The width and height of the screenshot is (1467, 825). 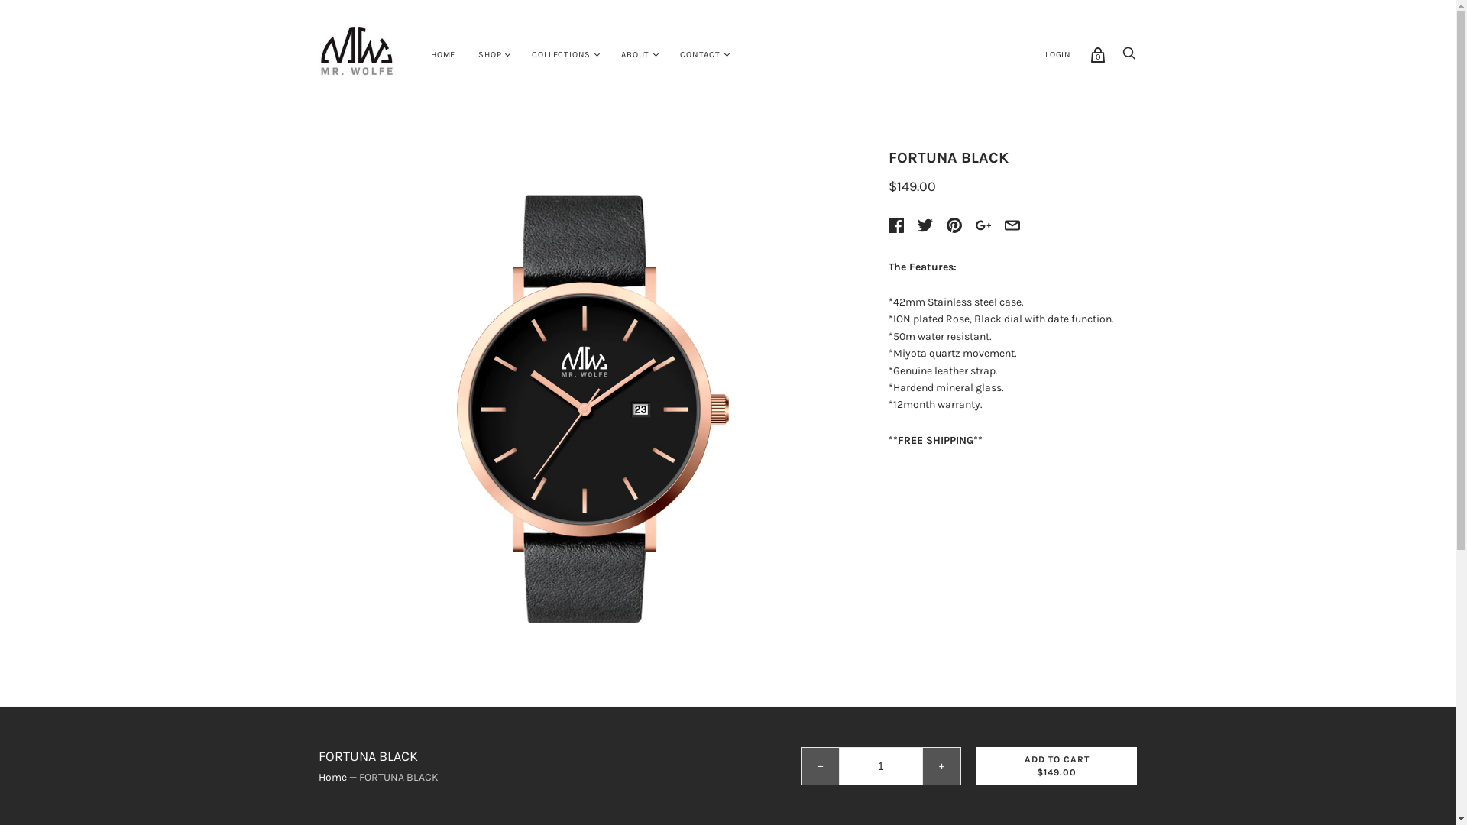 What do you see at coordinates (561, 55) in the screenshot?
I see `COLLECTIONS` at bounding box center [561, 55].